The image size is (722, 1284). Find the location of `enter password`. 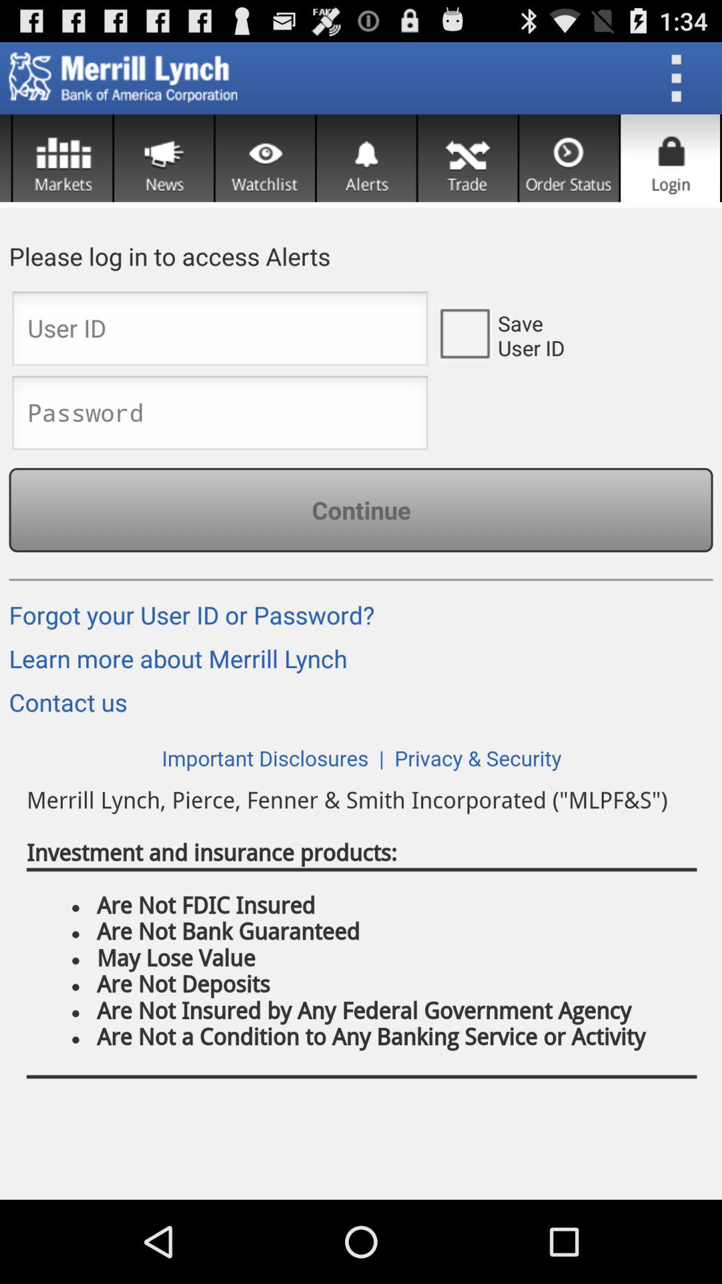

enter password is located at coordinates (220, 417).